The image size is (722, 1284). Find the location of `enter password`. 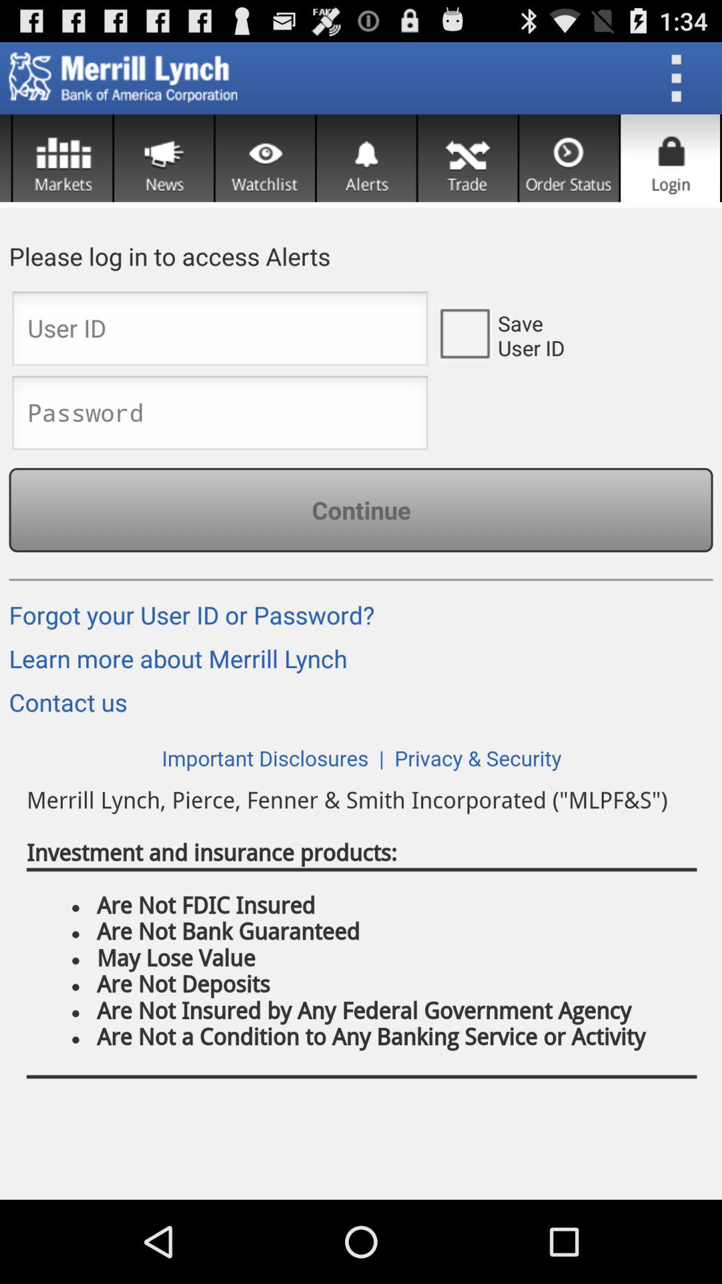

enter password is located at coordinates (220, 417).